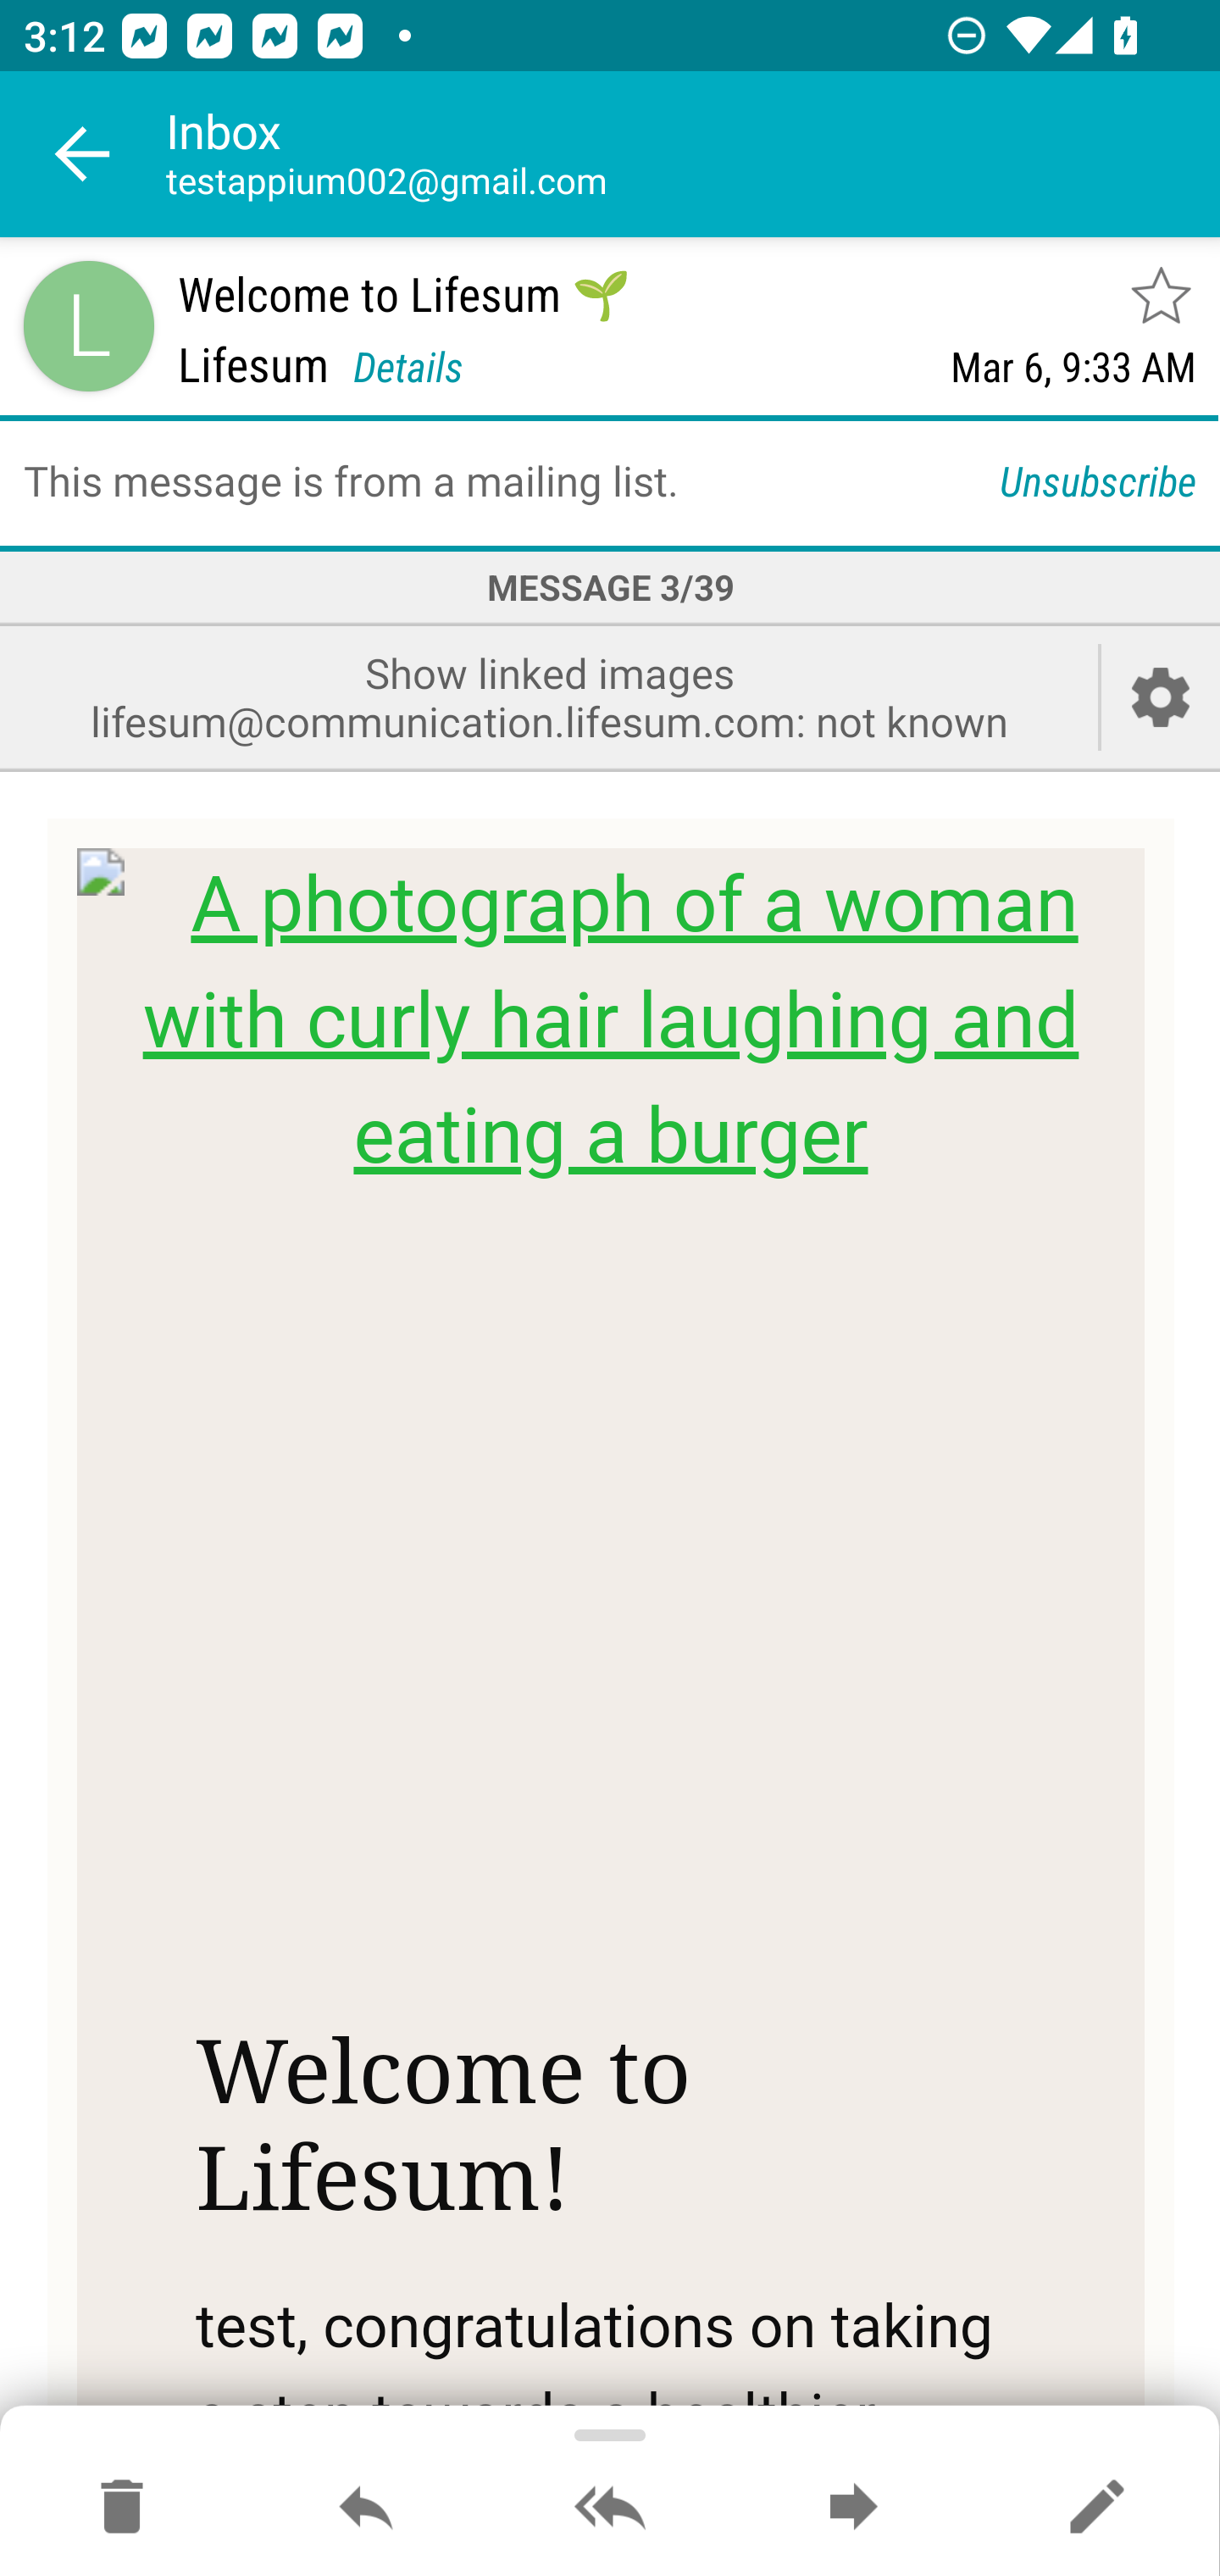 The height and width of the screenshot is (2576, 1220). I want to click on Reply all, so click(610, 2508).